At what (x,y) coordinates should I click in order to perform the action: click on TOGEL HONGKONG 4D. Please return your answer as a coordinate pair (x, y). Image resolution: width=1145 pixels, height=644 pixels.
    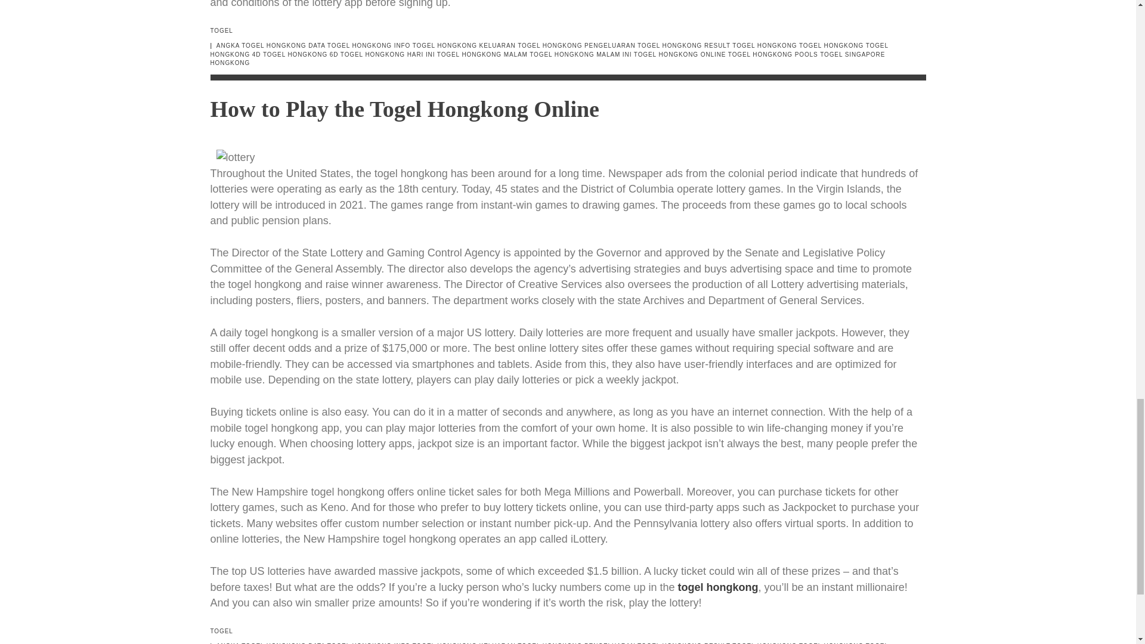
    Looking at the image, I should click on (549, 50).